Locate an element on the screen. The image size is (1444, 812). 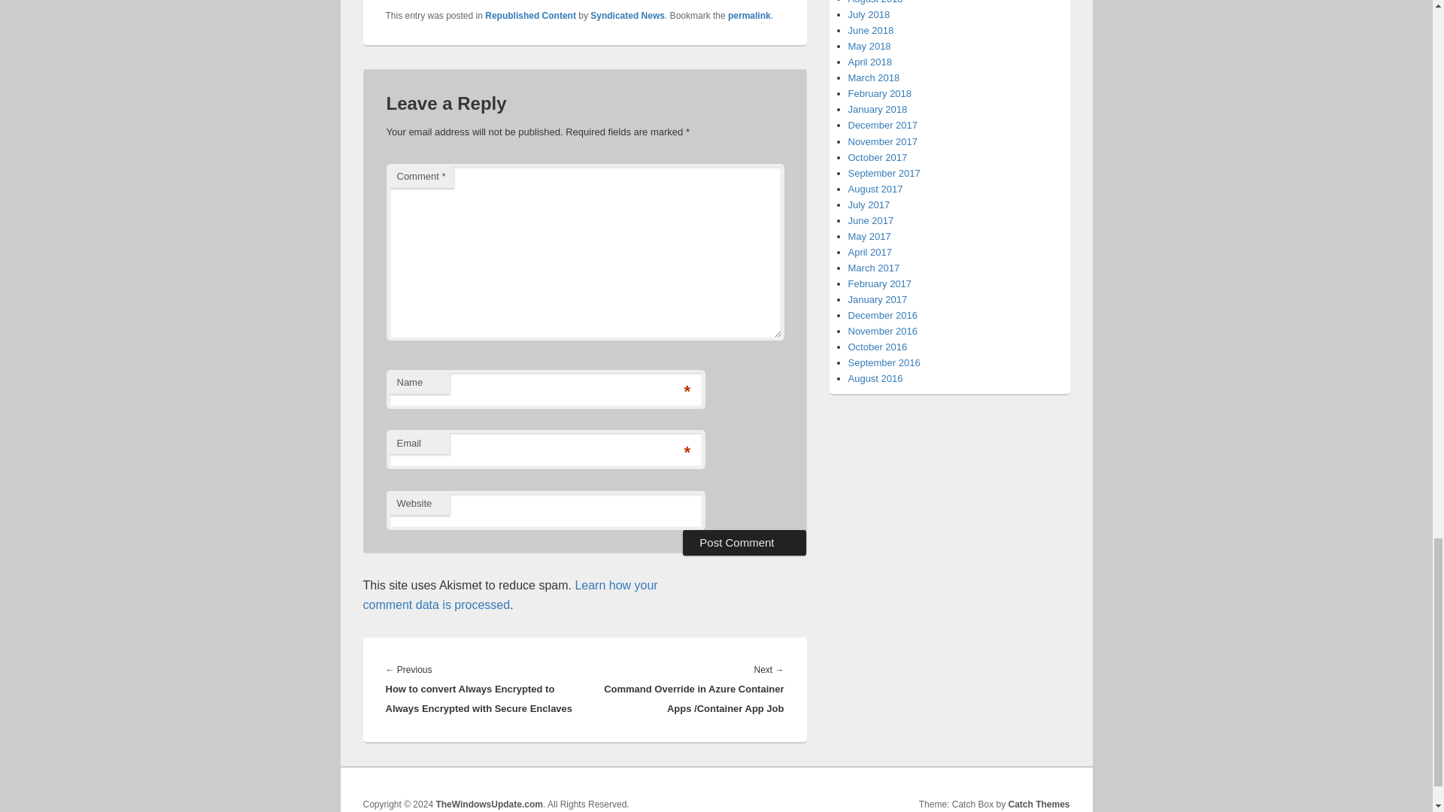
TheWindowsUpdate.com is located at coordinates (489, 804).